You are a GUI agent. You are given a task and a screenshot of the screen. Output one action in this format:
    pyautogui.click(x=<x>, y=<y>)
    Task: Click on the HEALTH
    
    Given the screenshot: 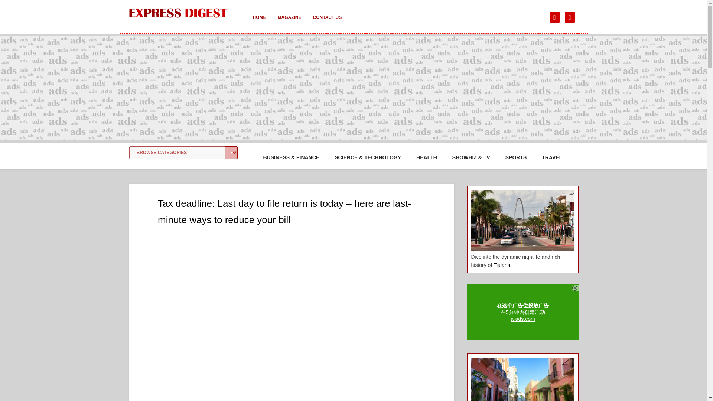 What is the action you would take?
    pyautogui.click(x=426, y=157)
    